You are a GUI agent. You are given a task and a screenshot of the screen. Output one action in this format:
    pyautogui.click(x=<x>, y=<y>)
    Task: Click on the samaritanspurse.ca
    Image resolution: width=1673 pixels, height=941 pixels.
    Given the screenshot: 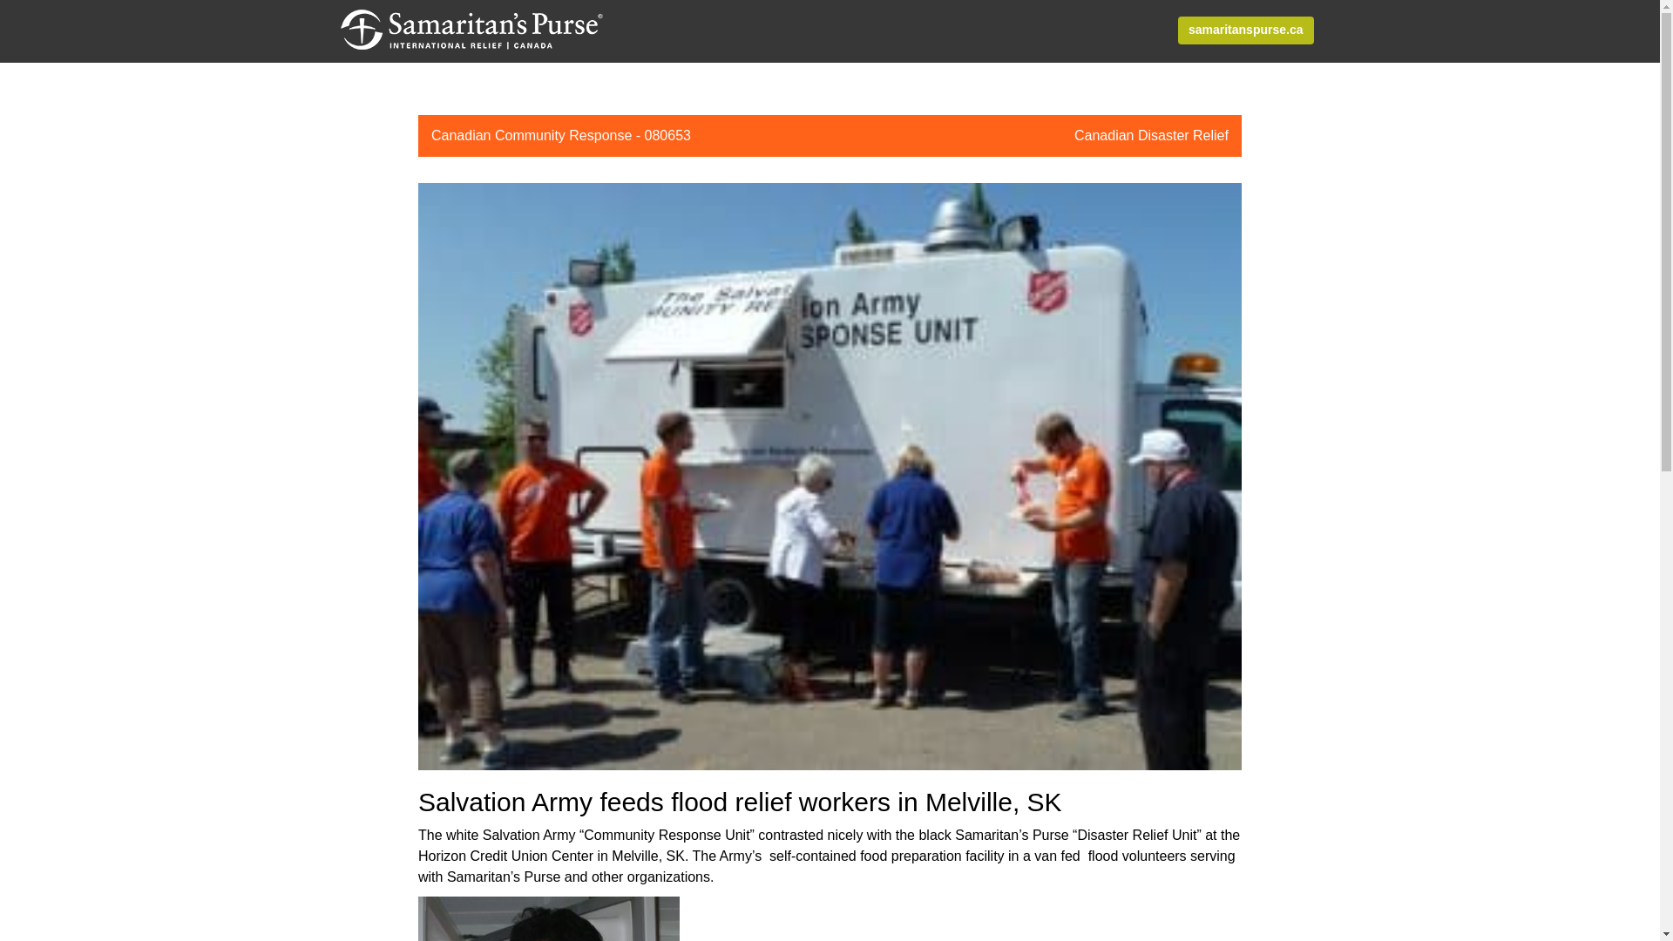 What is the action you would take?
    pyautogui.click(x=1245, y=30)
    